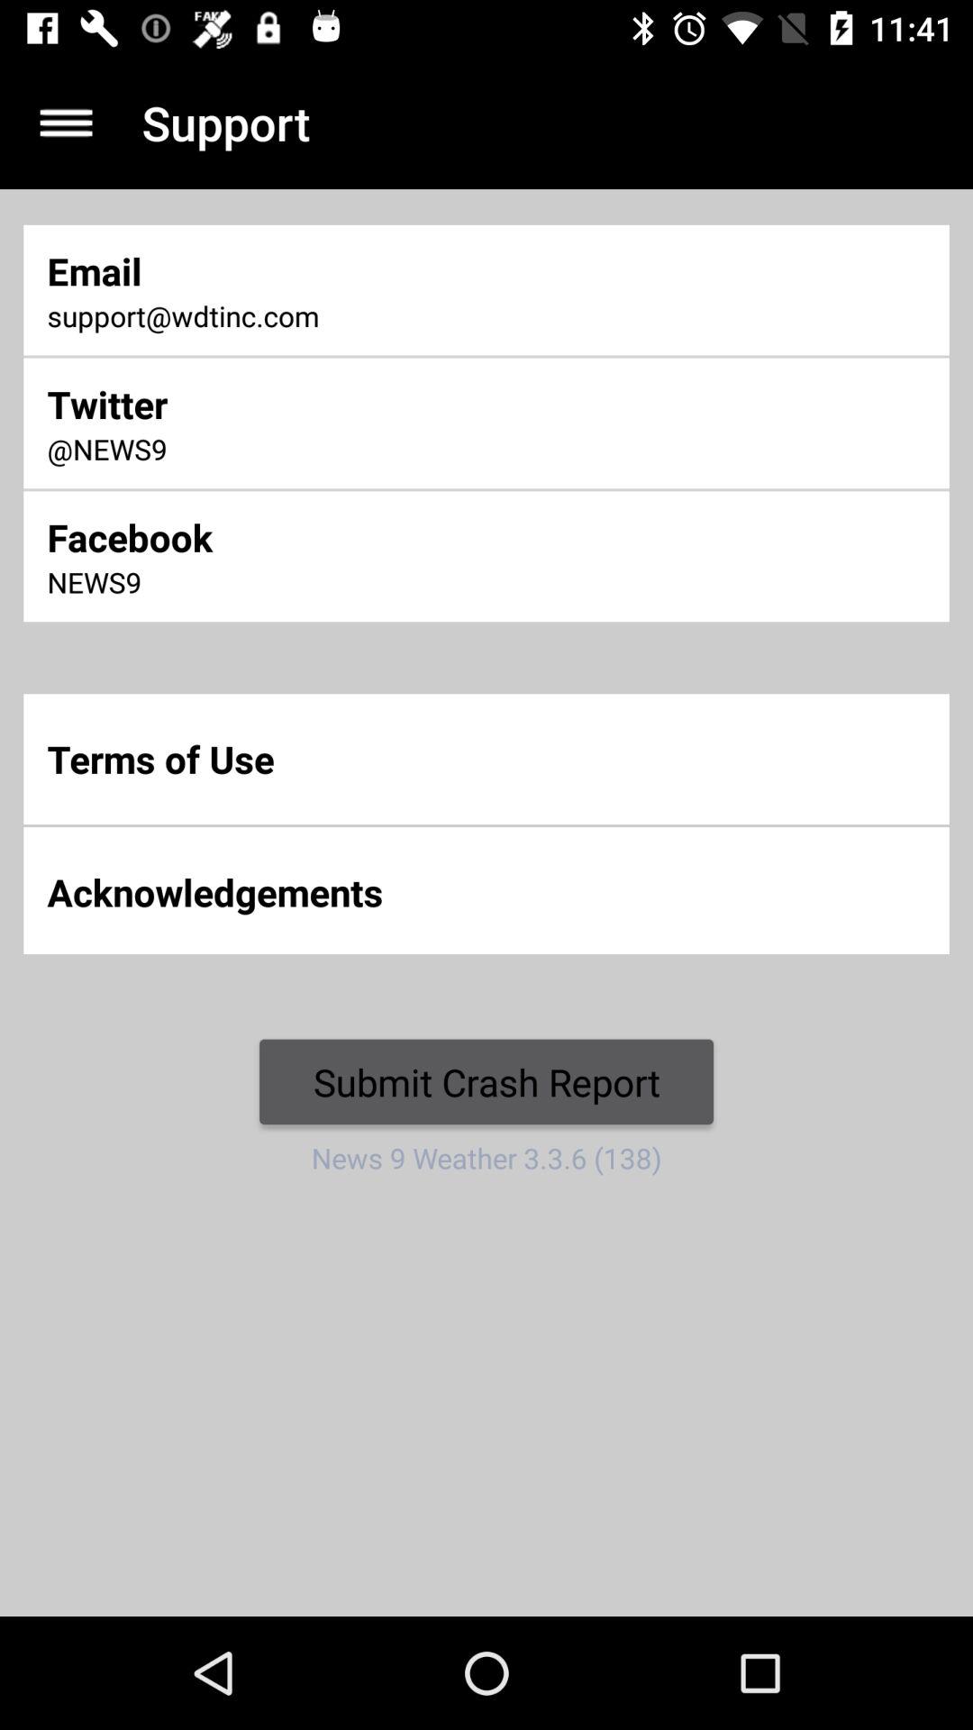 The height and width of the screenshot is (1730, 973). I want to click on turn on the icon below email, so click(321, 317).